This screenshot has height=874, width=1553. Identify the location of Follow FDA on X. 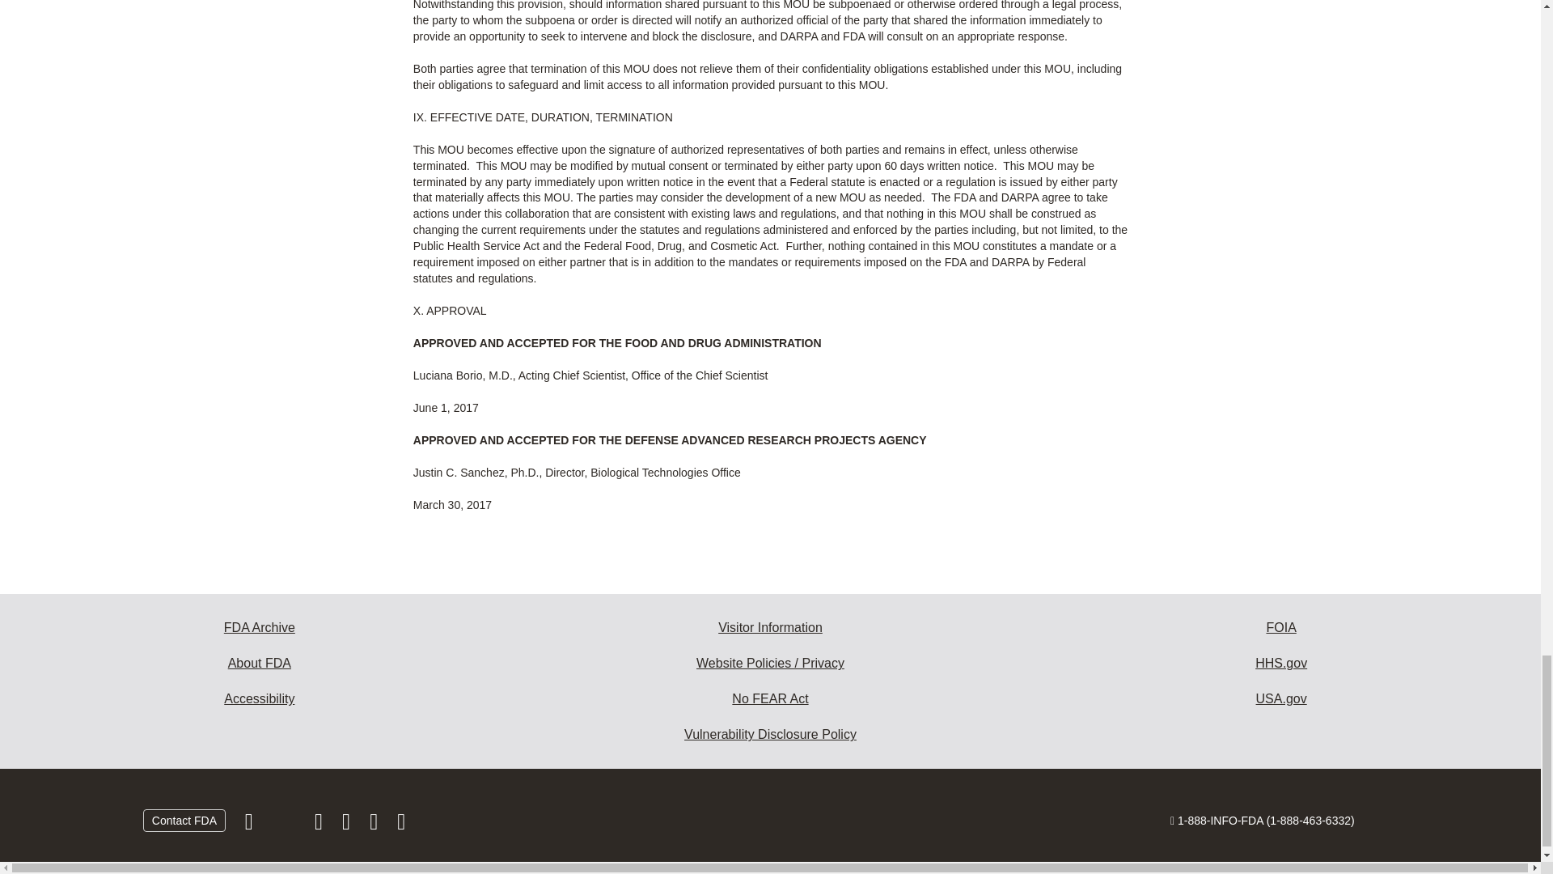
(285, 825).